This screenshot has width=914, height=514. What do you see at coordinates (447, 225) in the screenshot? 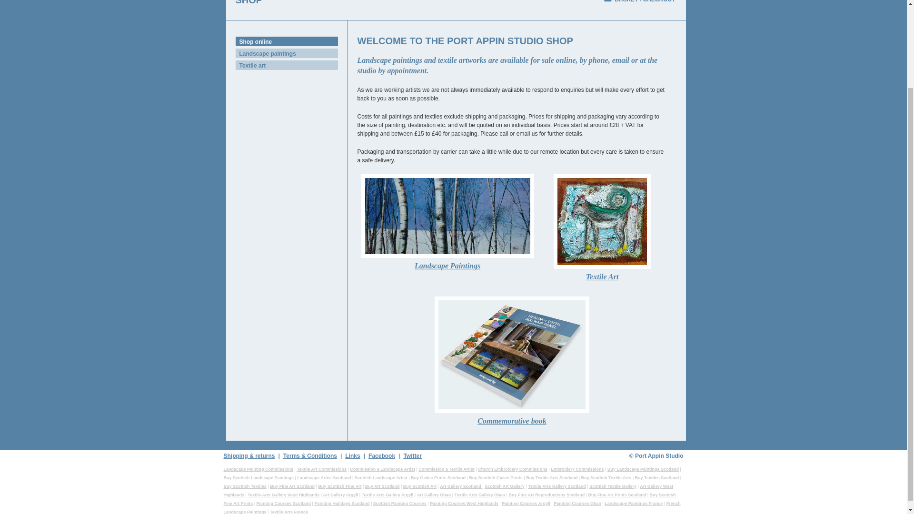
I see `Landscape Paintings` at bounding box center [447, 225].